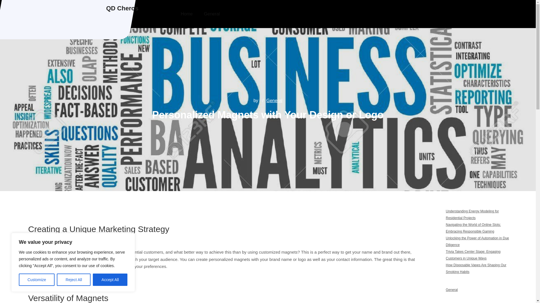  What do you see at coordinates (476, 268) in the screenshot?
I see `How Disposable Vapes Are Shaping Our Smoking Habits` at bounding box center [476, 268].